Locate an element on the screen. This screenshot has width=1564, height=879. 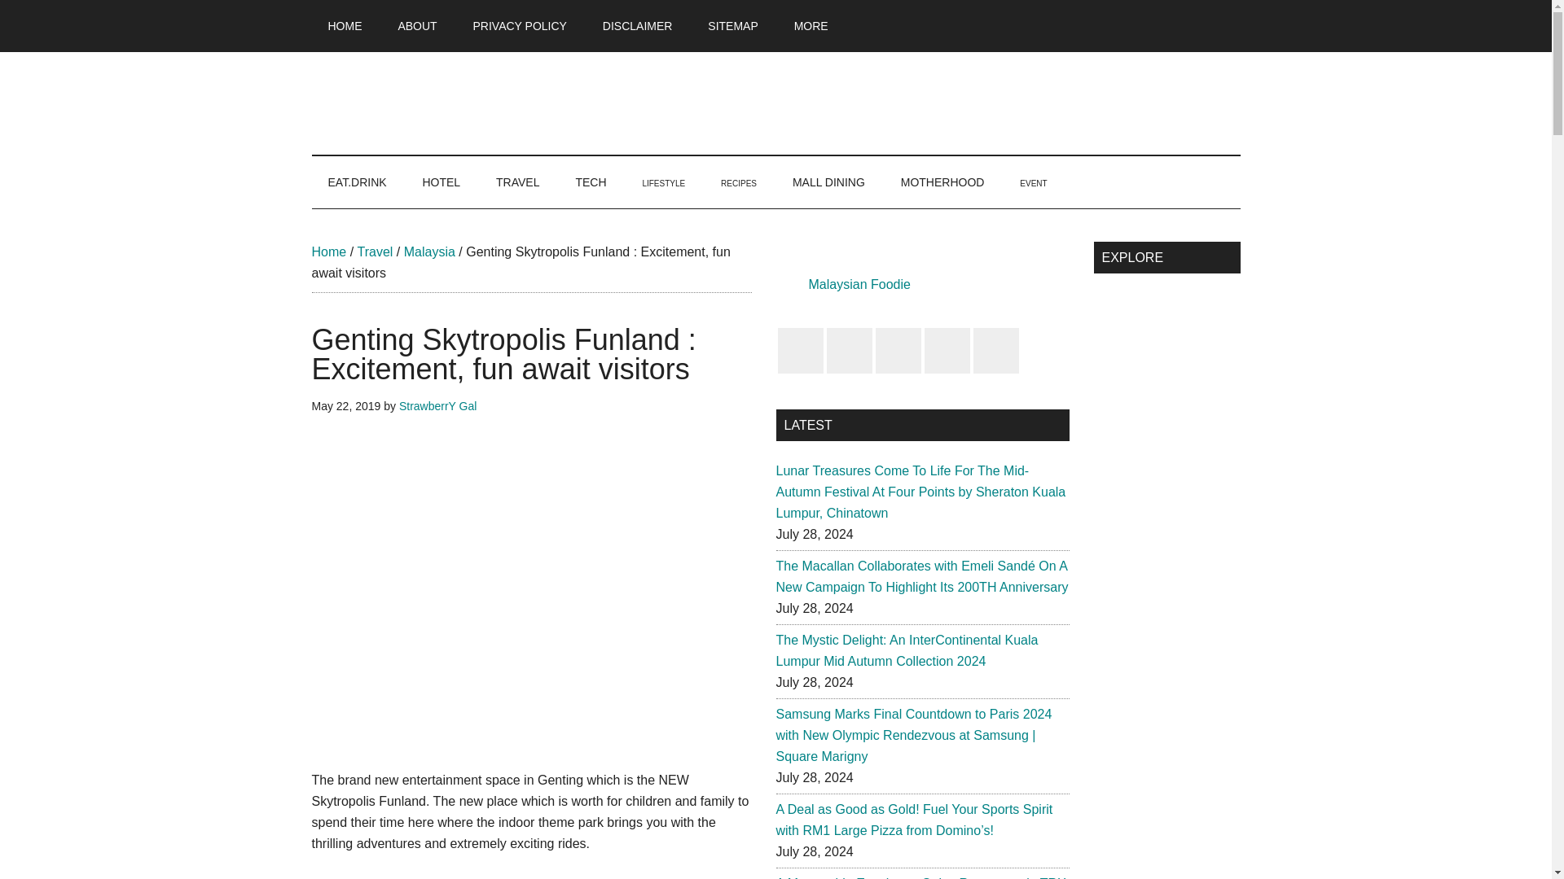
SITEMAP is located at coordinates (732, 26).